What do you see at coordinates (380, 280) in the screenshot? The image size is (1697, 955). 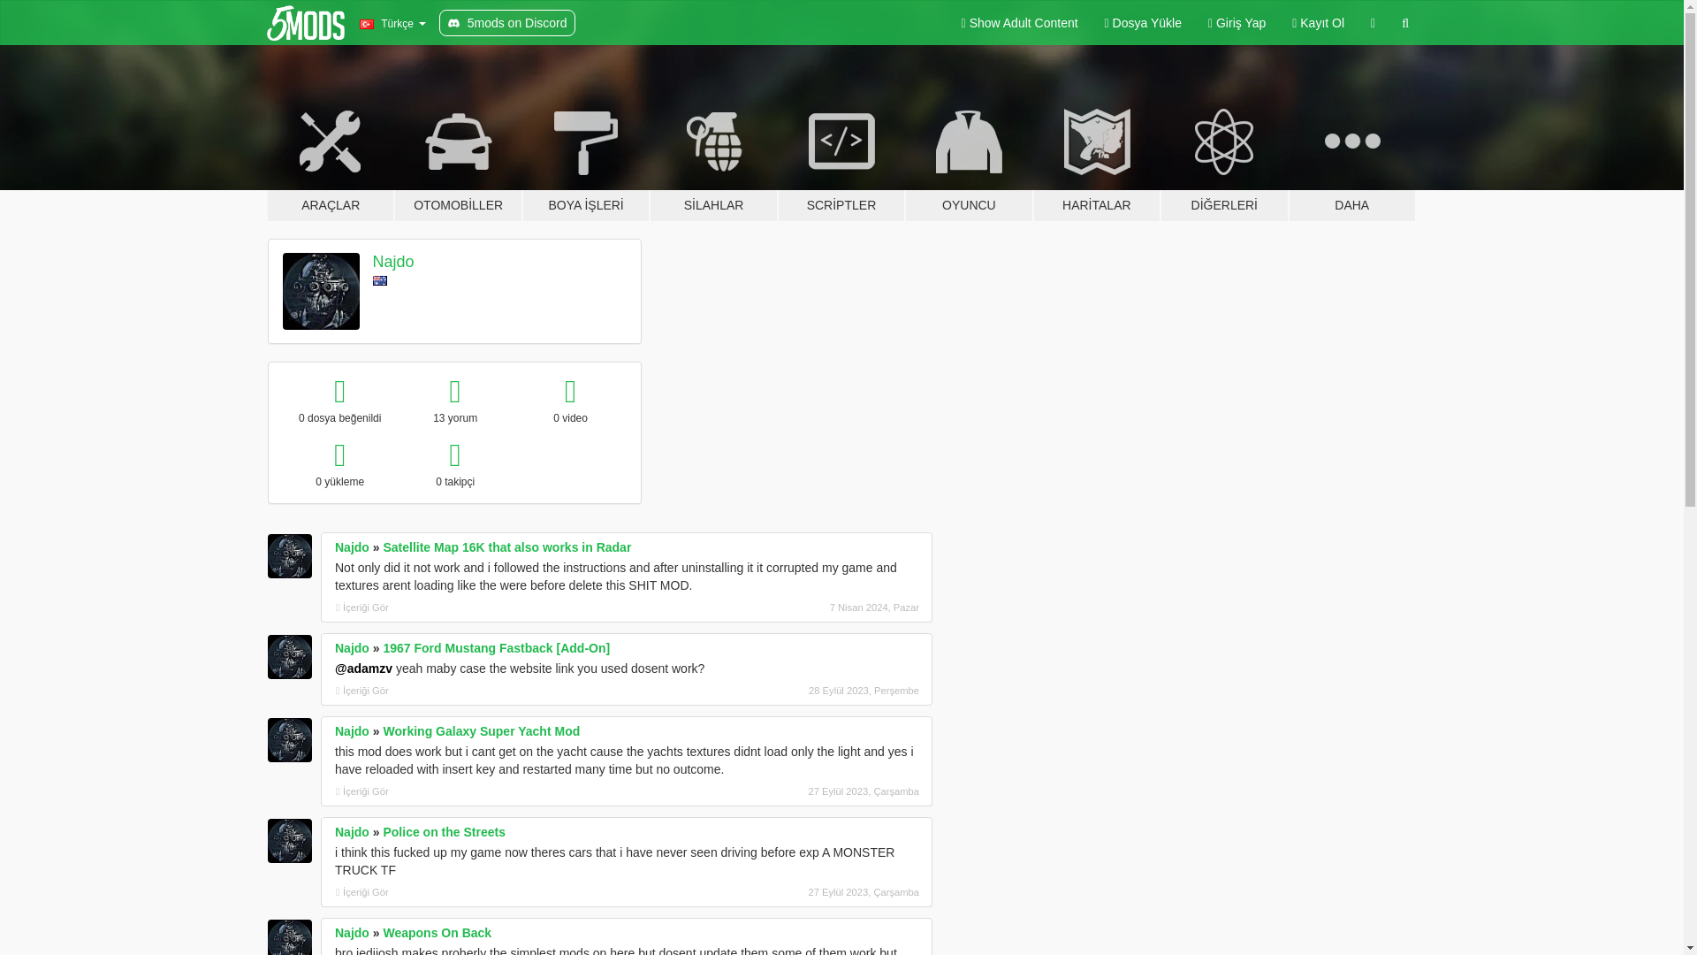 I see `Avustralya` at bounding box center [380, 280].